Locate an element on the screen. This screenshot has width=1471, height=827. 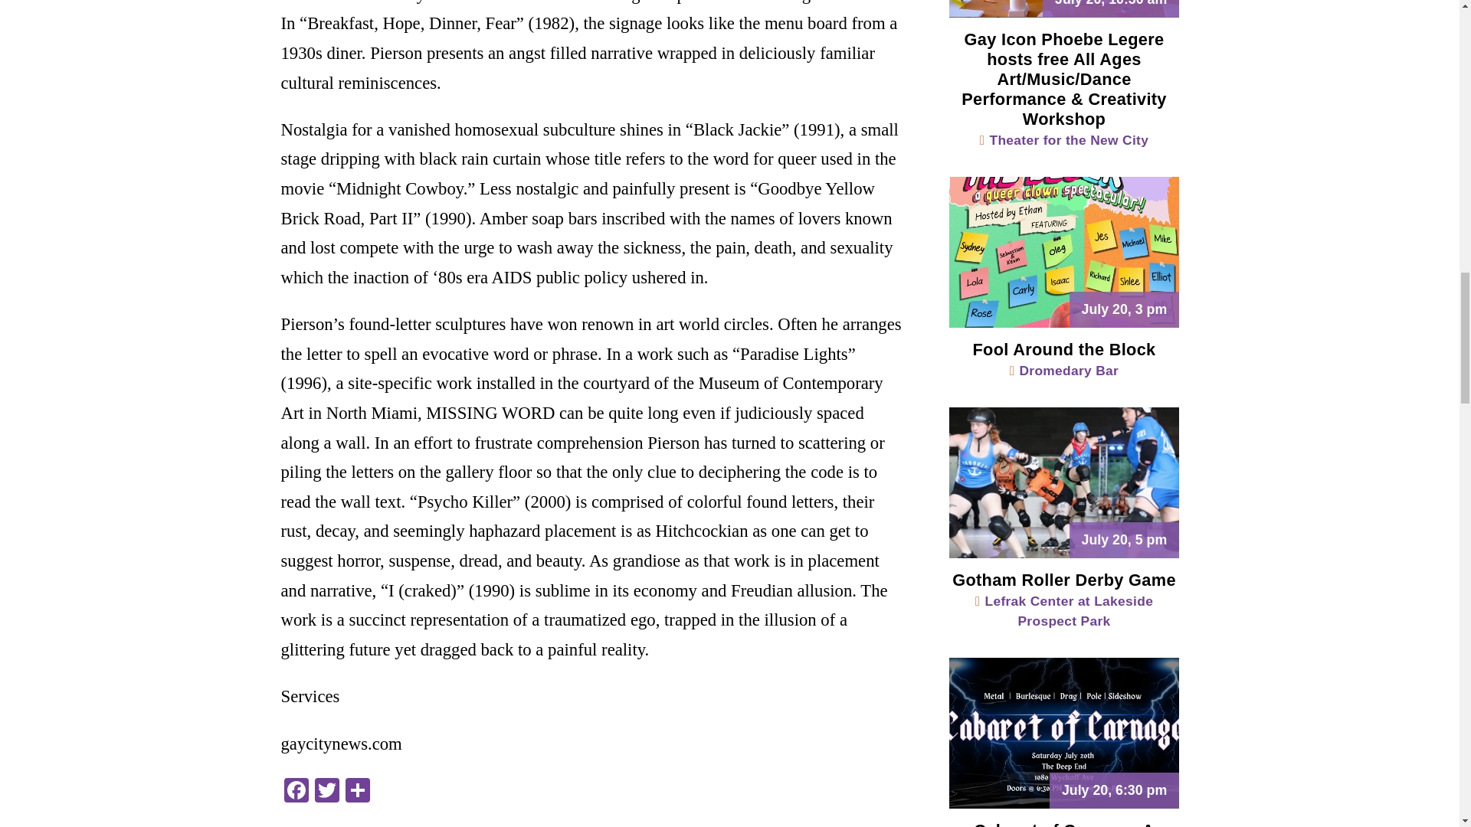
Twitter is located at coordinates (326, 792).